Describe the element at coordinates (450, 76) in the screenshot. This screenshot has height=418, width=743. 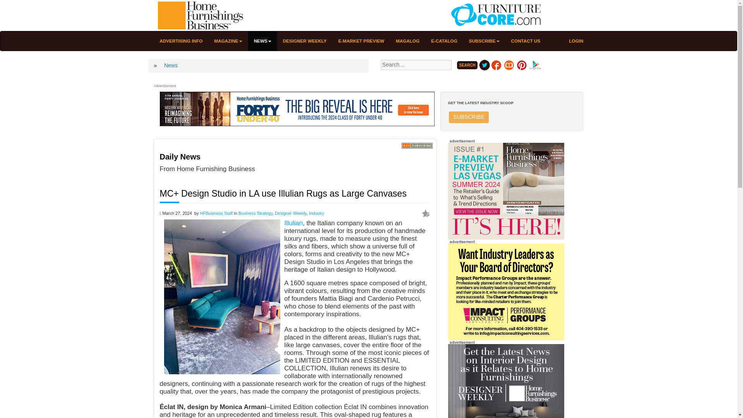
I see `Clear search text` at that location.